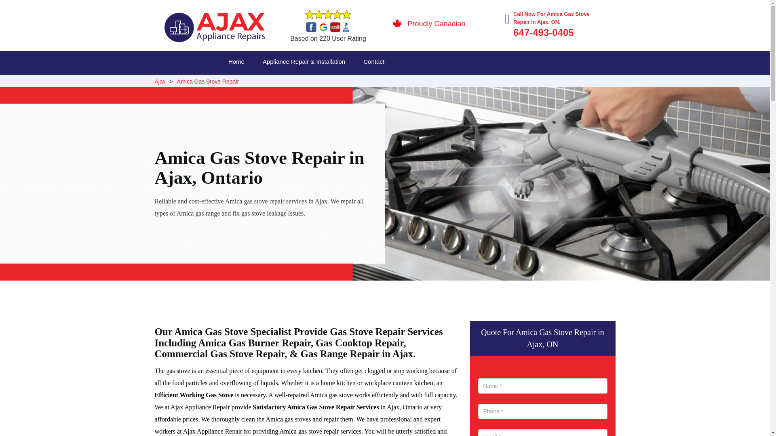  What do you see at coordinates (524, 82) in the screenshot?
I see `Kitchen Appliance Installation` at bounding box center [524, 82].